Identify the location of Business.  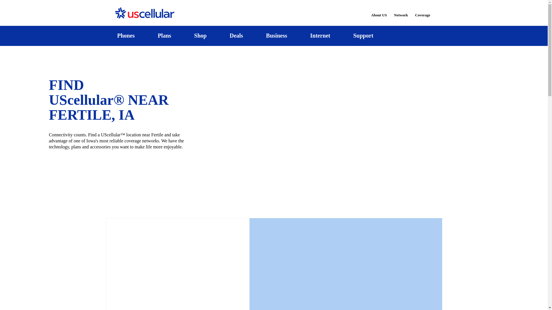
(277, 36).